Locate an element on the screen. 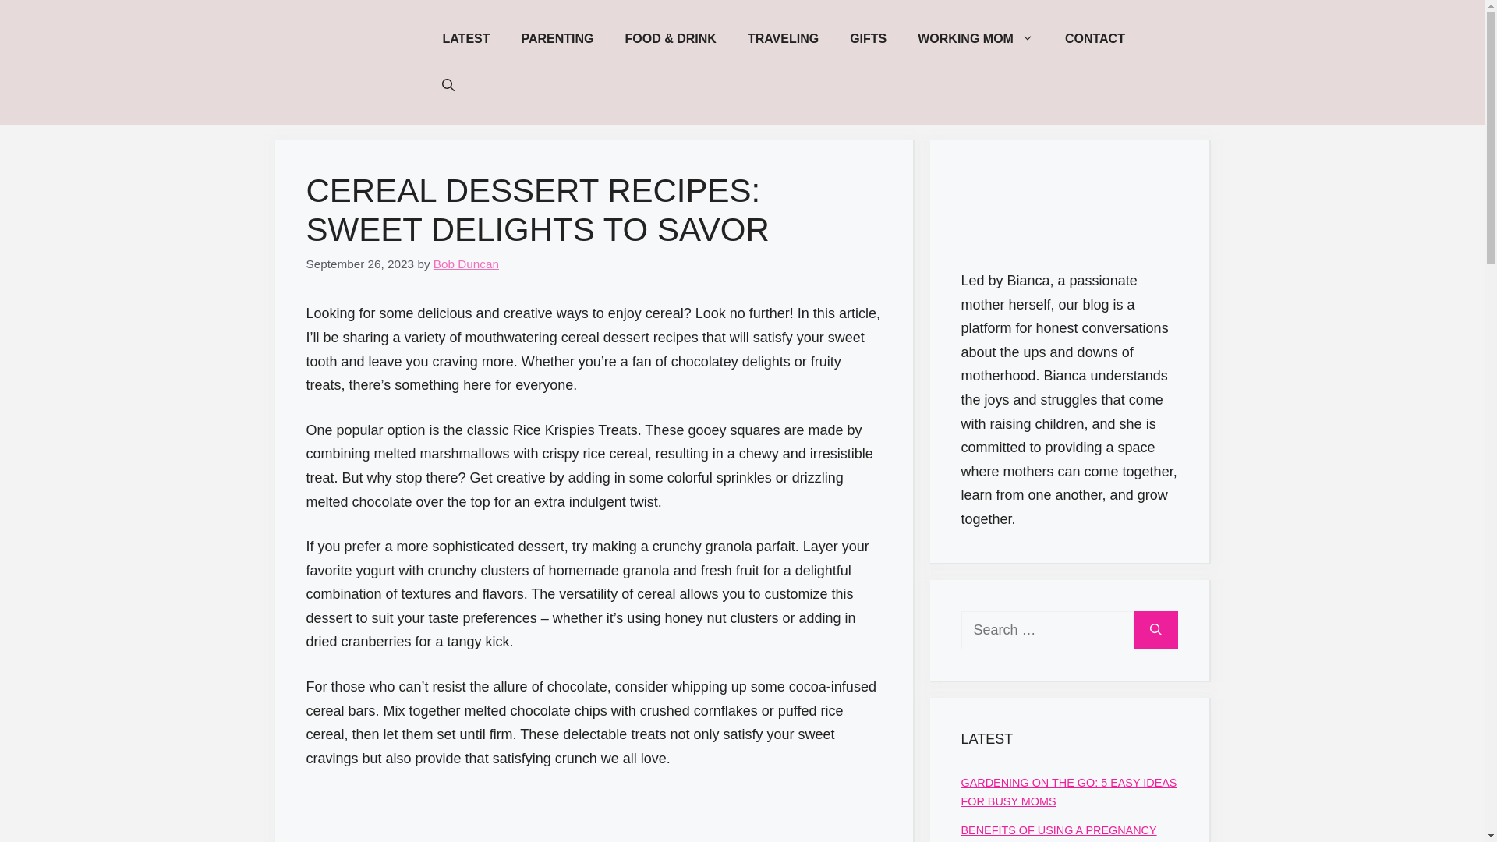 The image size is (1497, 842). TRAVELING is located at coordinates (783, 39).